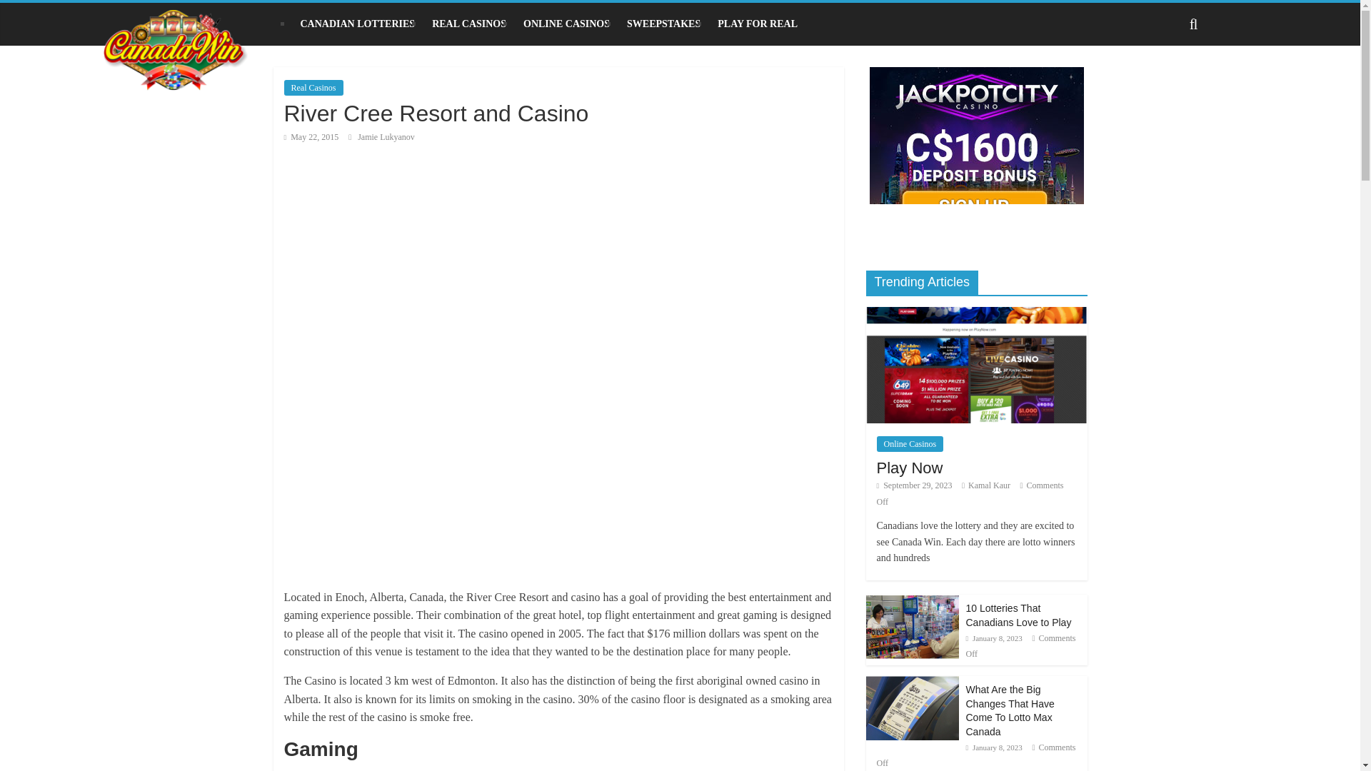 Image resolution: width=1371 pixels, height=771 pixels. I want to click on What Are the Big Changes That Have Come To Lotto Max Canada, so click(1010, 710).